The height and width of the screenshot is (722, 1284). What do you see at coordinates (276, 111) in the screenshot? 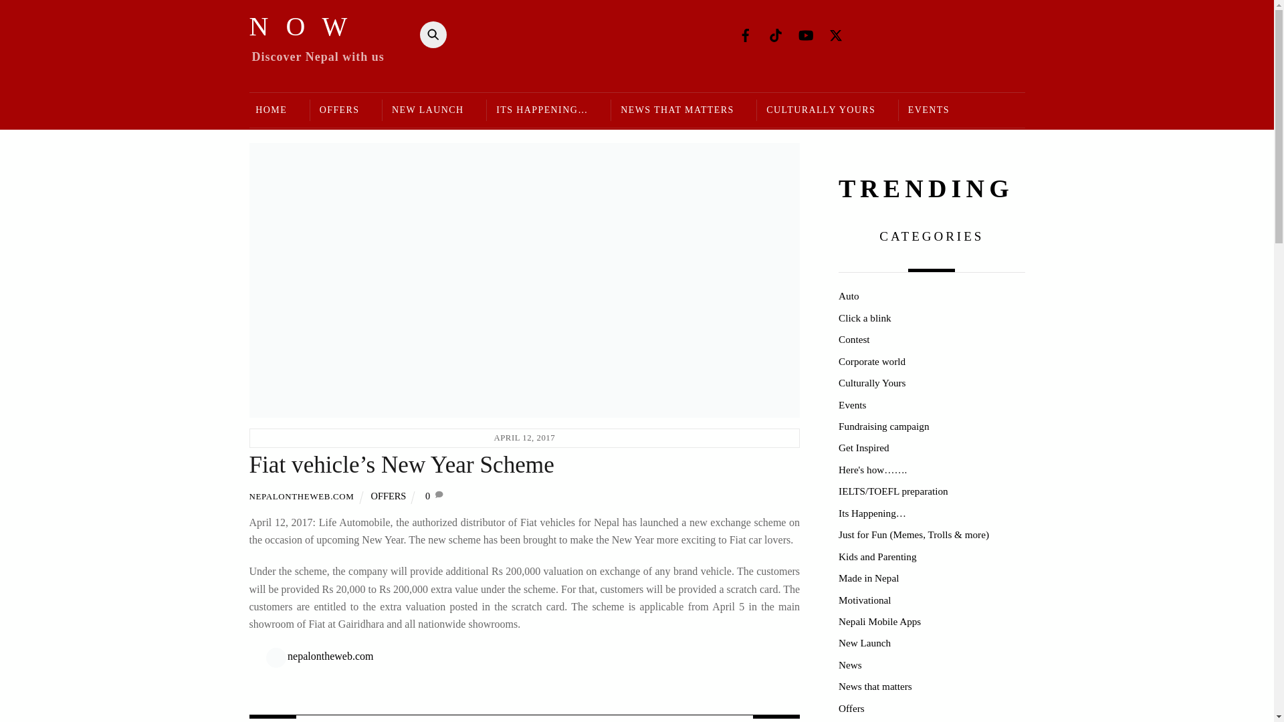
I see `HOME` at bounding box center [276, 111].